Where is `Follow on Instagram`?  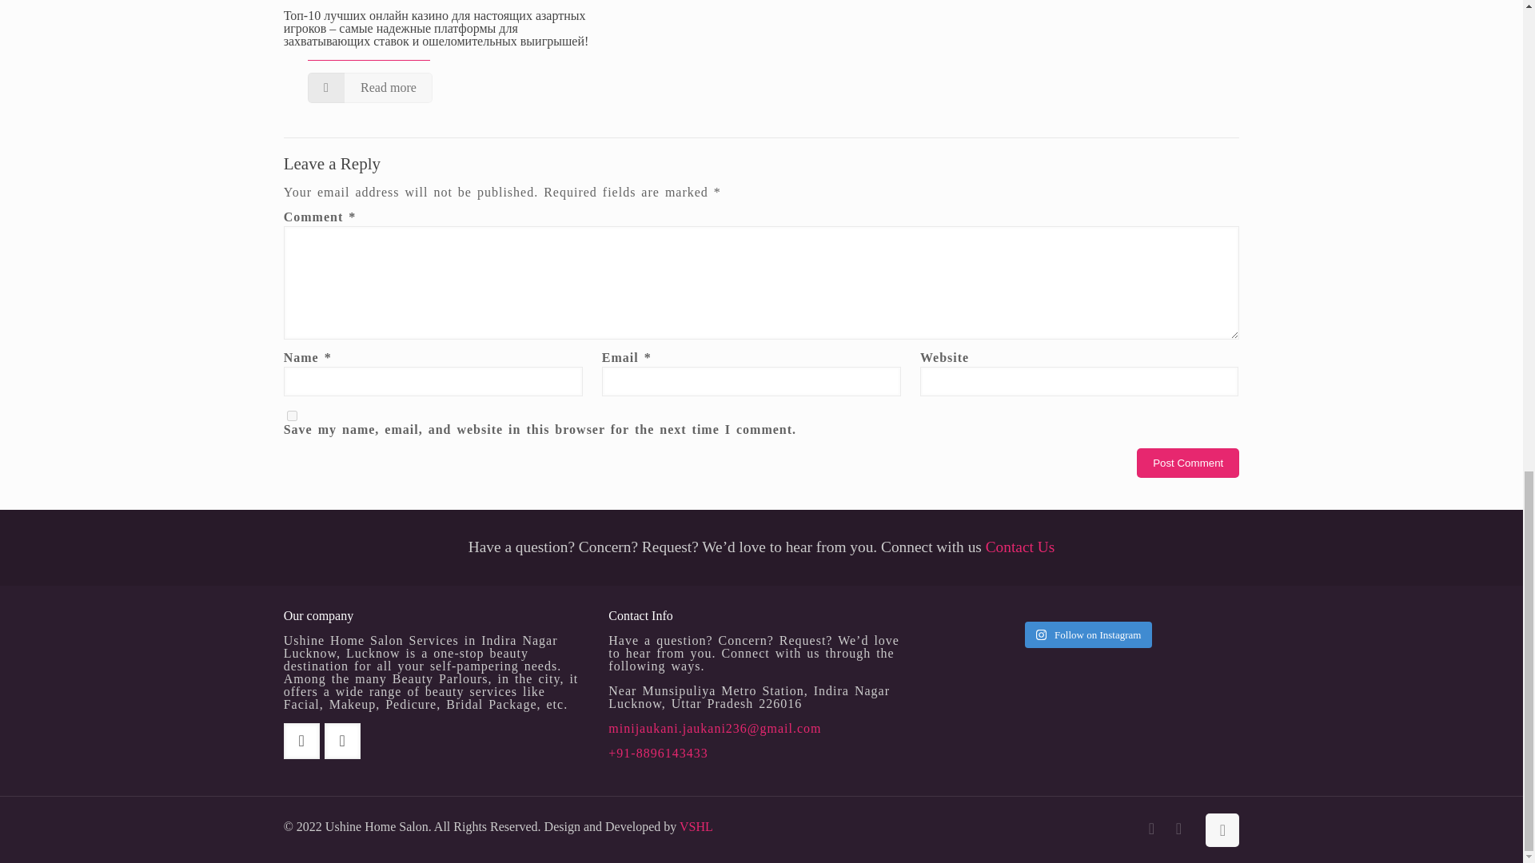
Follow on Instagram is located at coordinates (1089, 634).